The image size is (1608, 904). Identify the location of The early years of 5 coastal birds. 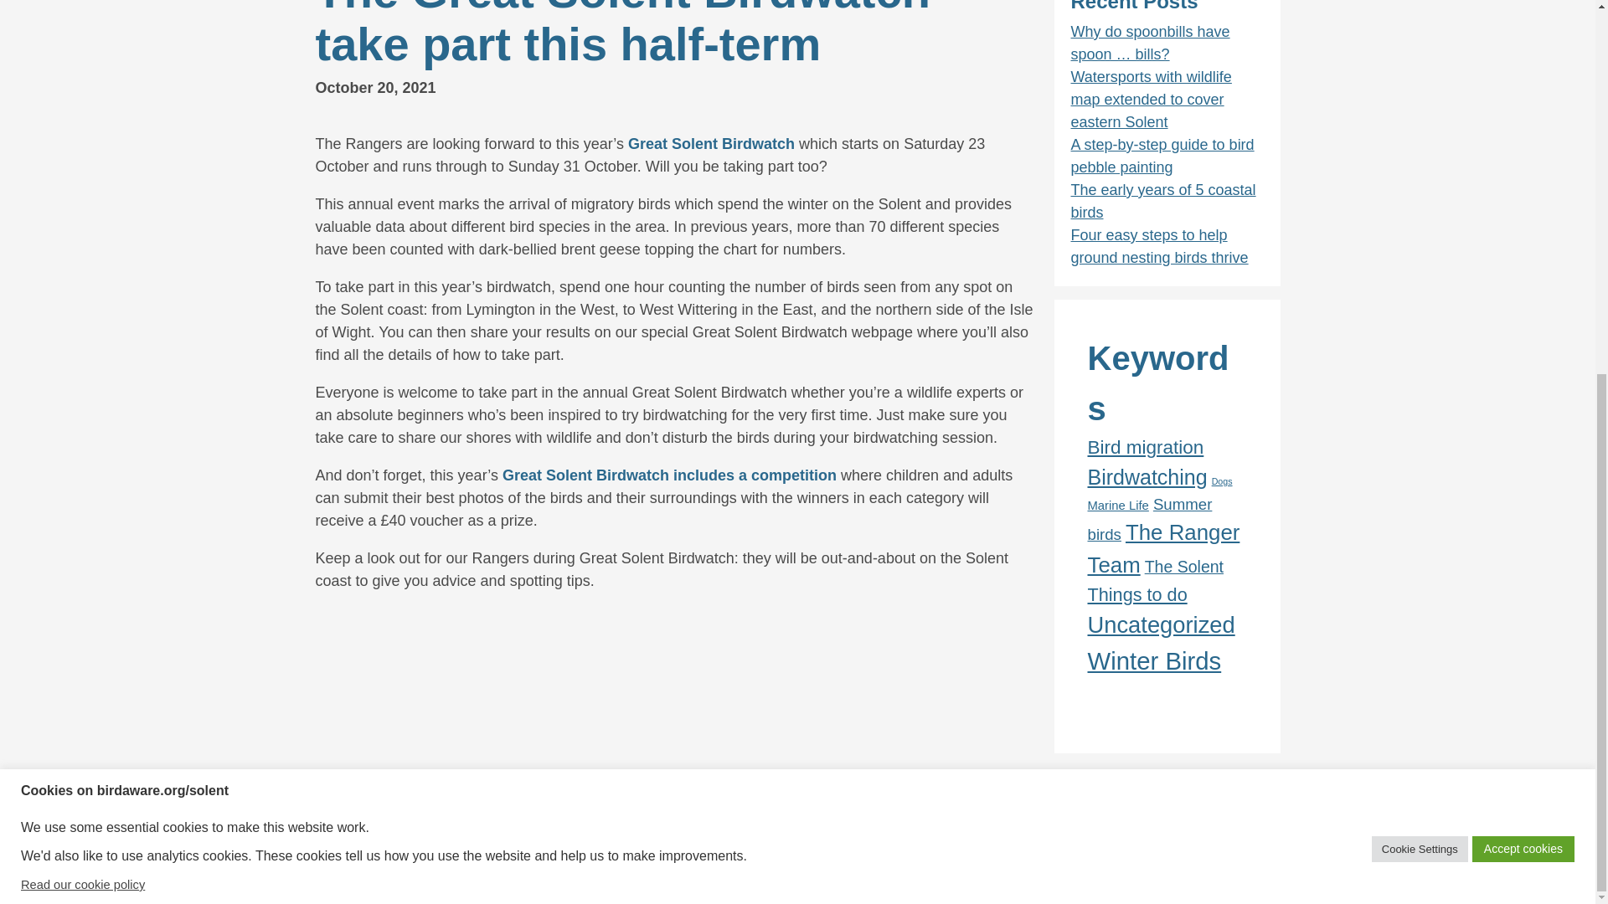
(1162, 201).